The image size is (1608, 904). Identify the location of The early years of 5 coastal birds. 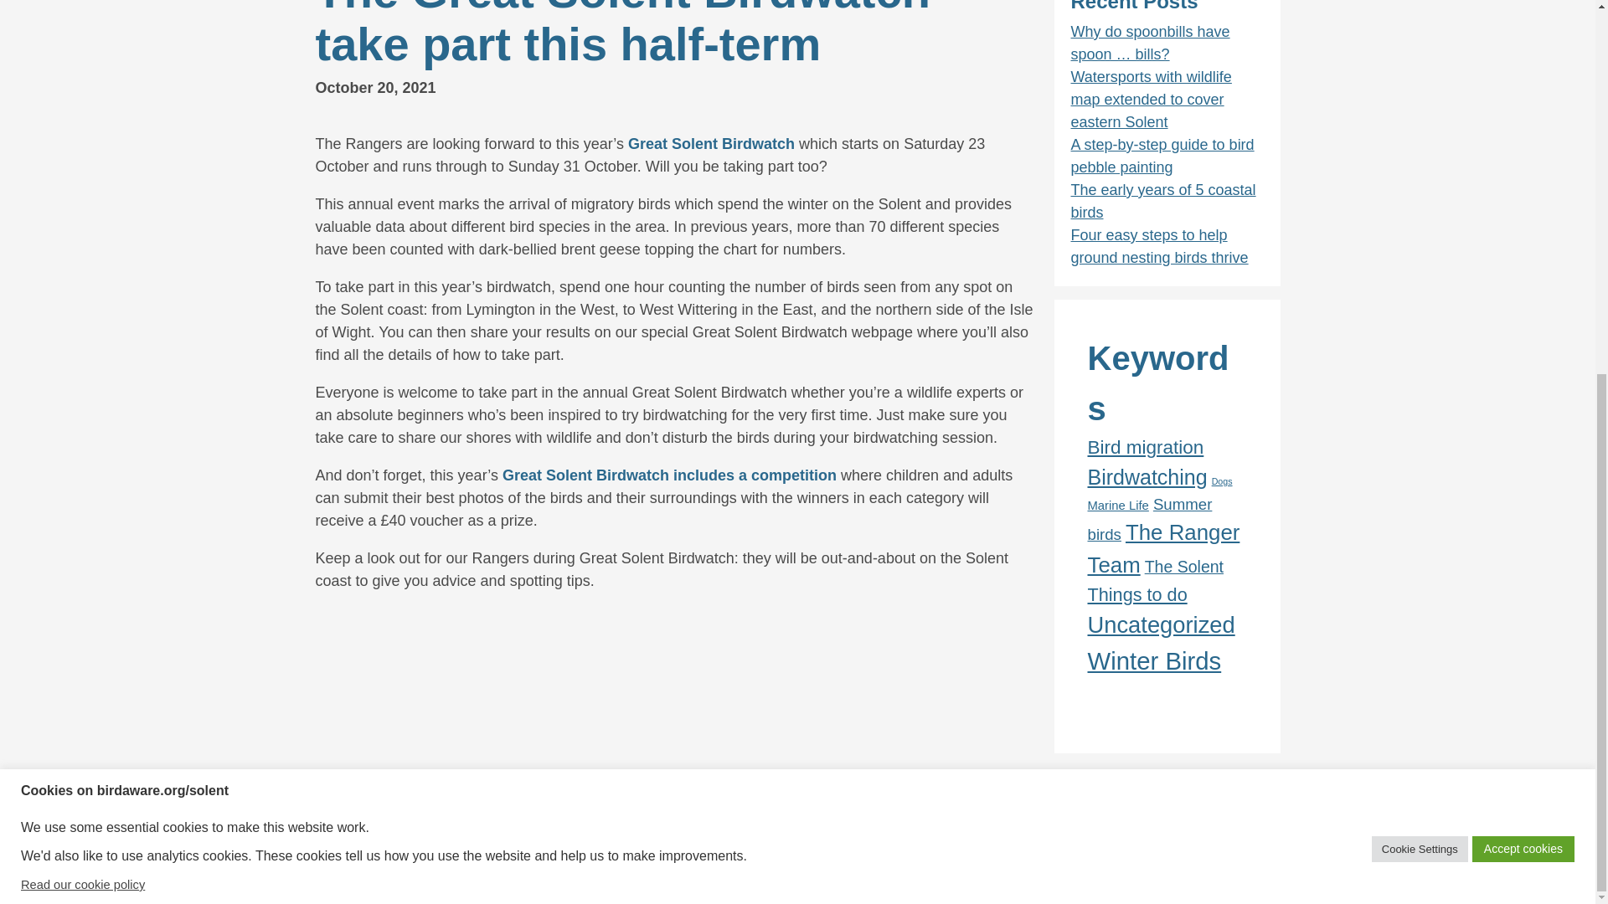
(1162, 201).